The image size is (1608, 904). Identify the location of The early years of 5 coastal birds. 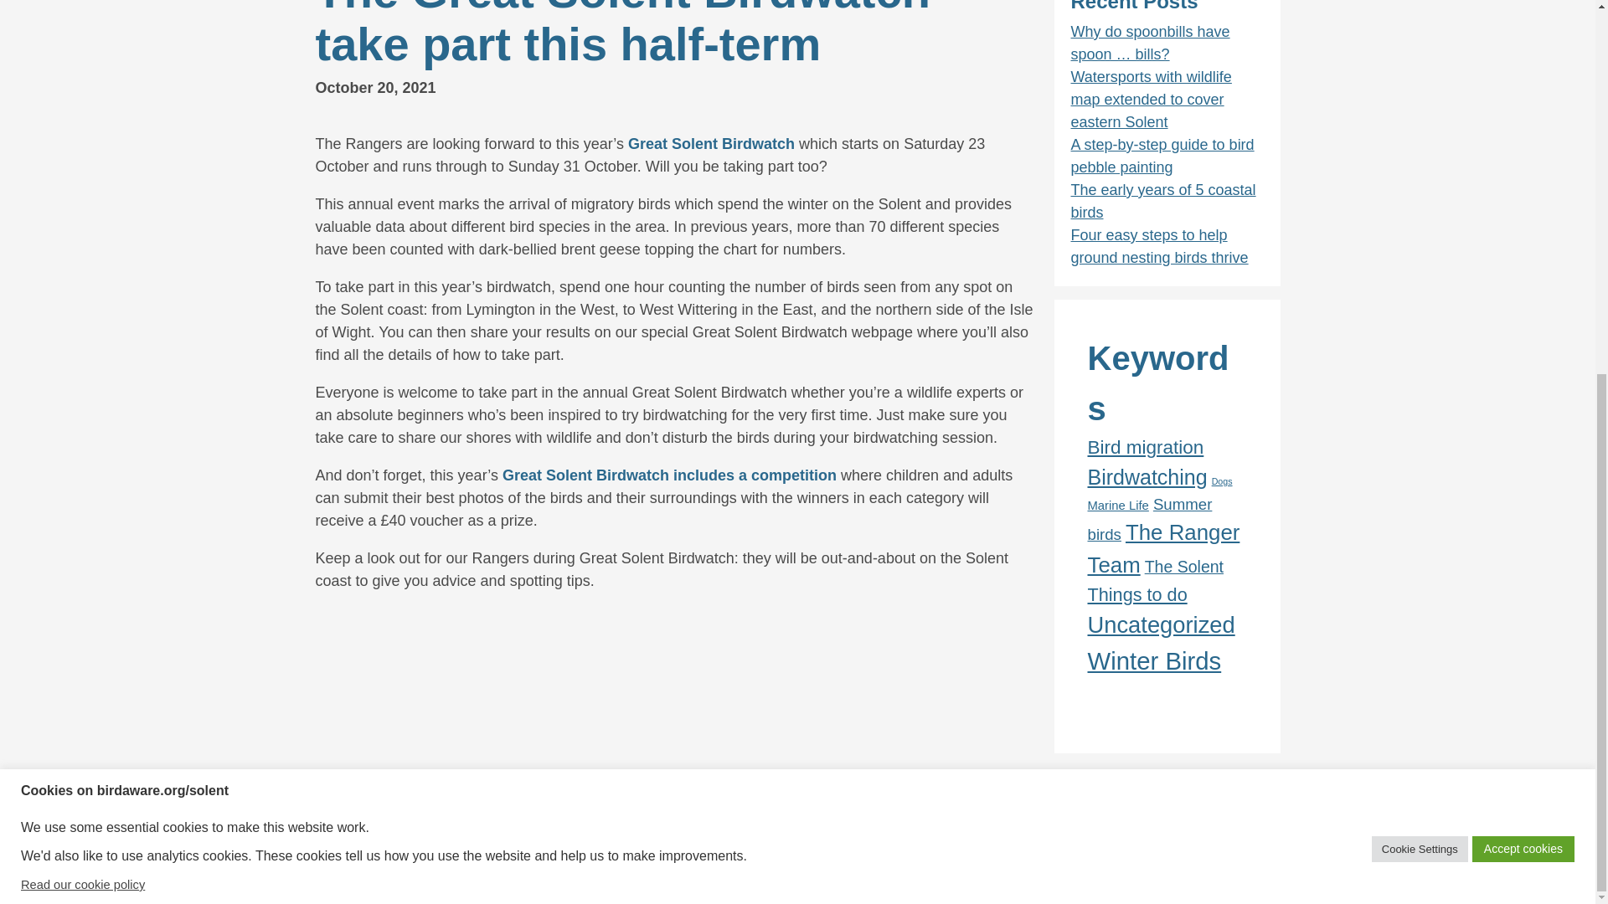
(1162, 201).